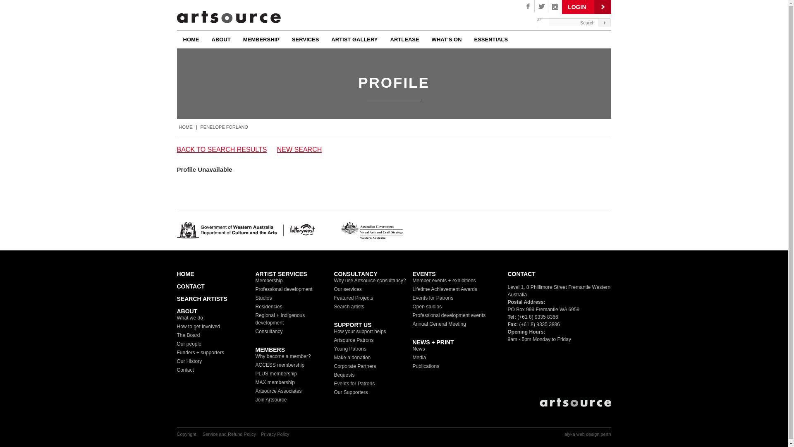  I want to click on Studios, so click(264, 298).